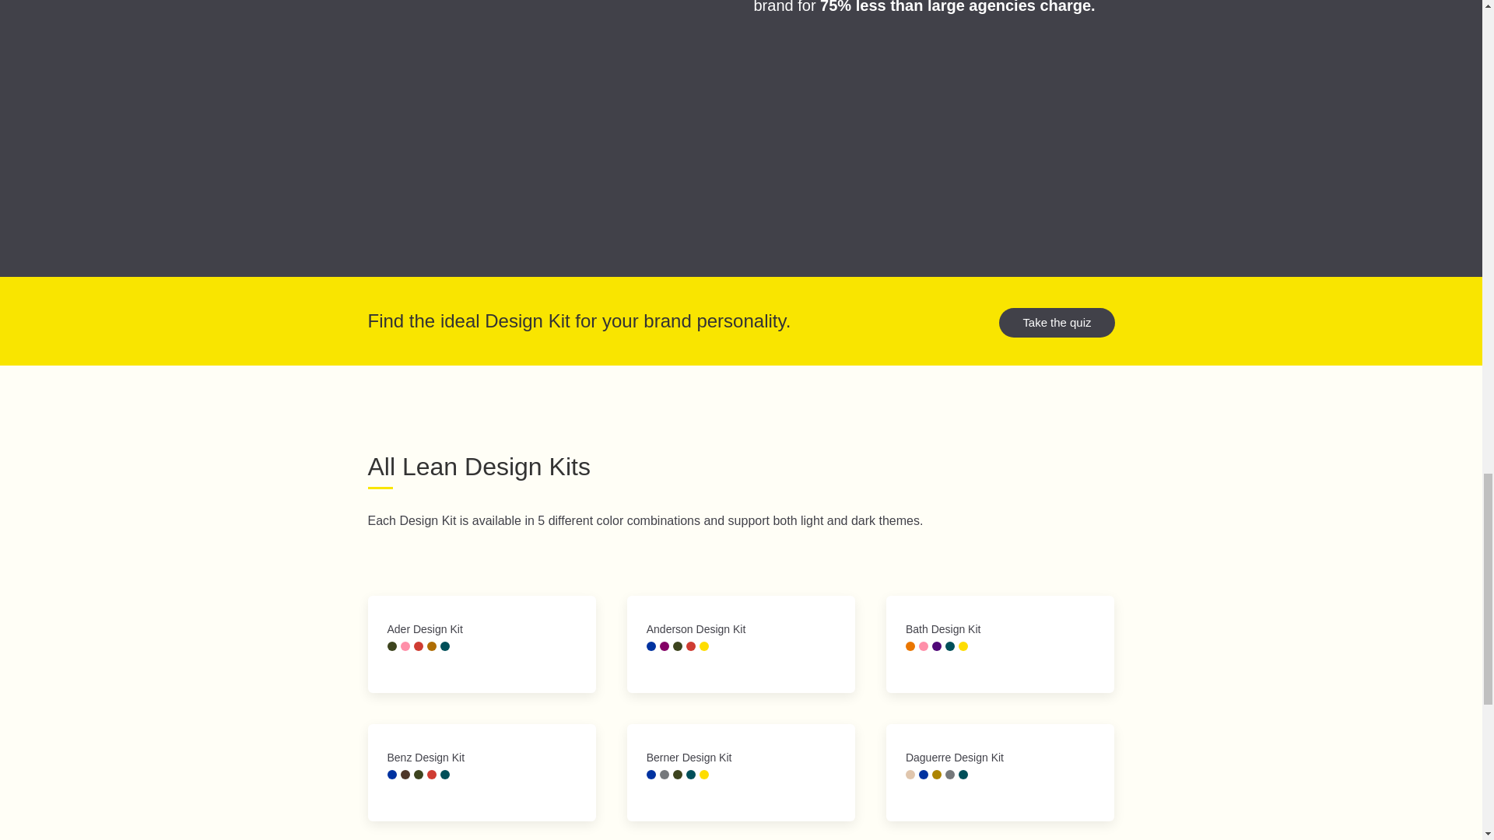 The width and height of the screenshot is (1494, 840). What do you see at coordinates (481, 644) in the screenshot?
I see `Ader Design Kit` at bounding box center [481, 644].